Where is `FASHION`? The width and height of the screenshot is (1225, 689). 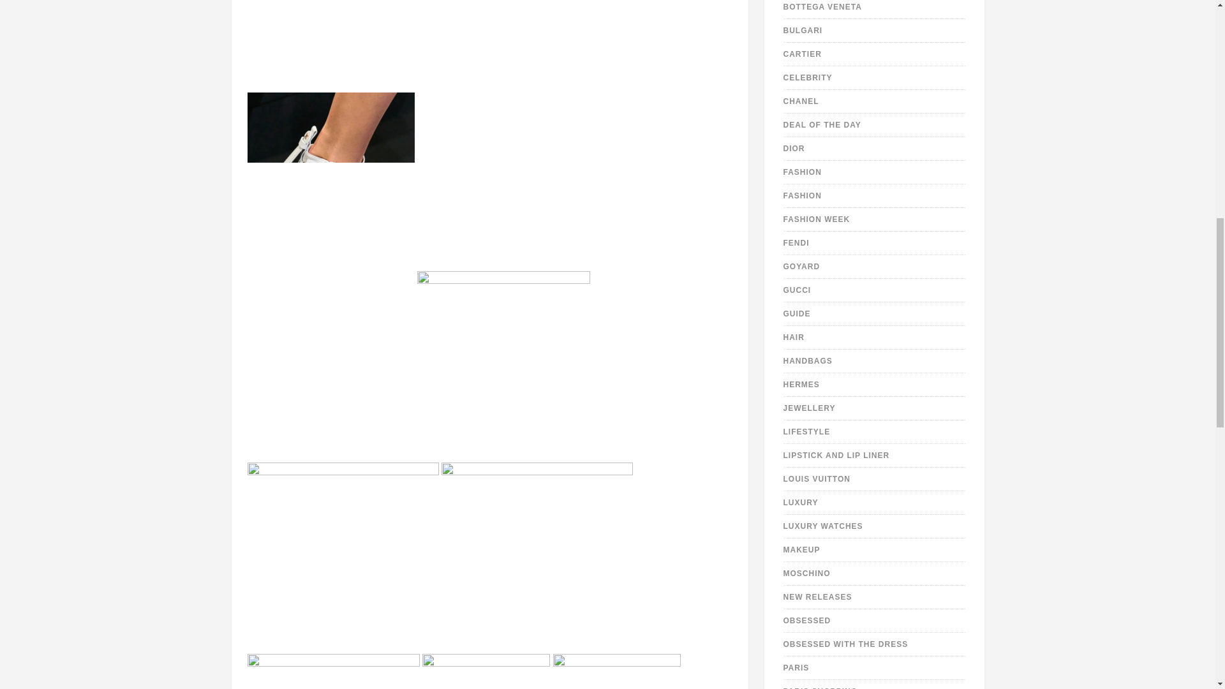
FASHION is located at coordinates (803, 172).